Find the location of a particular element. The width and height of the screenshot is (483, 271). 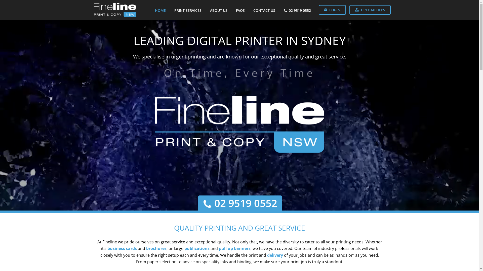

HOME is located at coordinates (160, 10).